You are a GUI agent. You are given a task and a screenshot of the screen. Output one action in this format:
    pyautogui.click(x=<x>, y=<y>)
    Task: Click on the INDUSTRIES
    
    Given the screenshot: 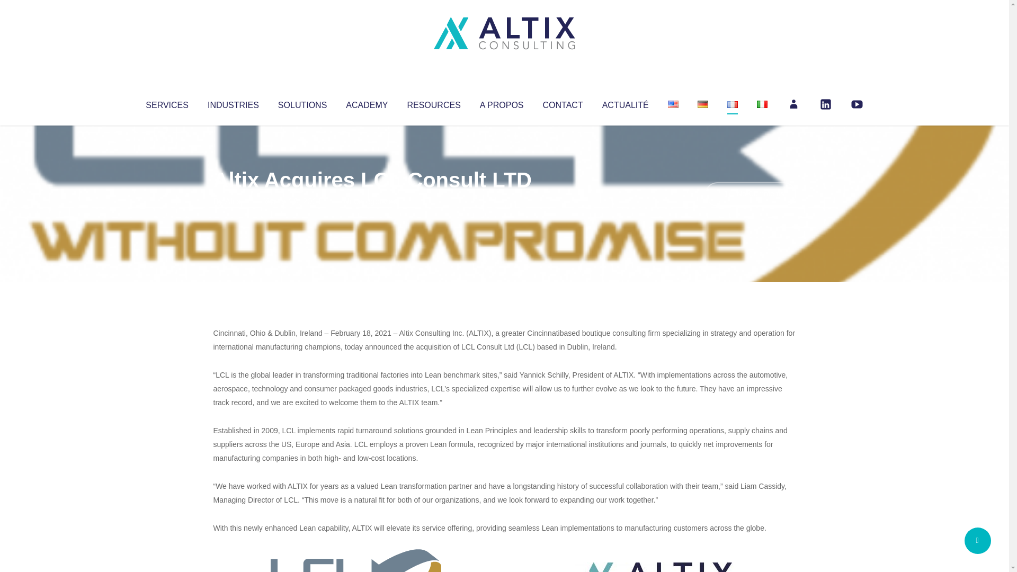 What is the action you would take?
    pyautogui.click(x=233, y=103)
    